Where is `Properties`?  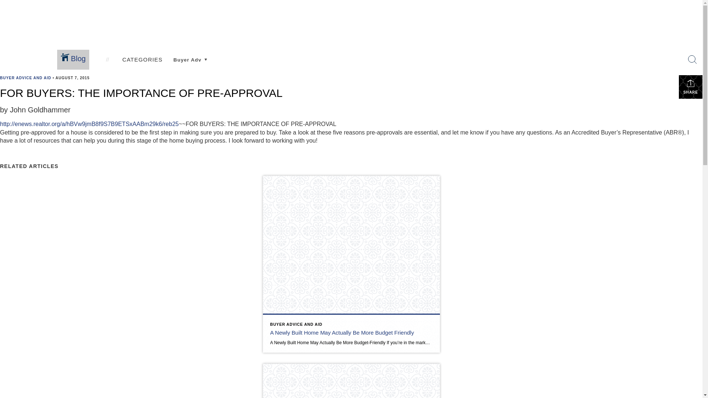
Properties is located at coordinates (257, 37).